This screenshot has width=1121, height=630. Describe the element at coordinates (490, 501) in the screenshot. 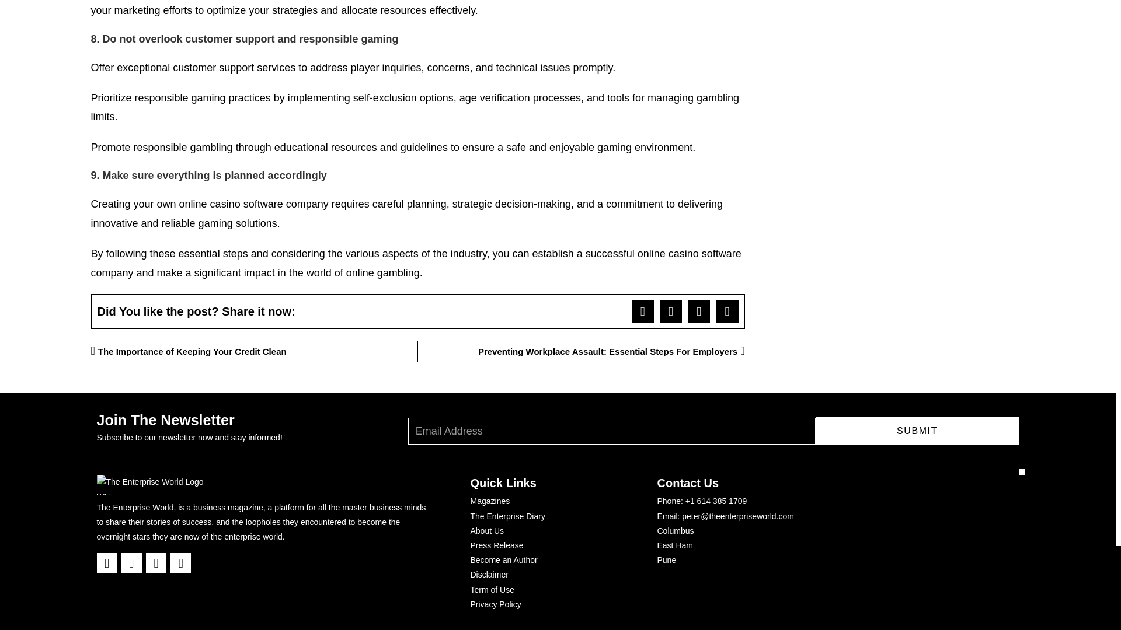

I see `Magazines` at that location.